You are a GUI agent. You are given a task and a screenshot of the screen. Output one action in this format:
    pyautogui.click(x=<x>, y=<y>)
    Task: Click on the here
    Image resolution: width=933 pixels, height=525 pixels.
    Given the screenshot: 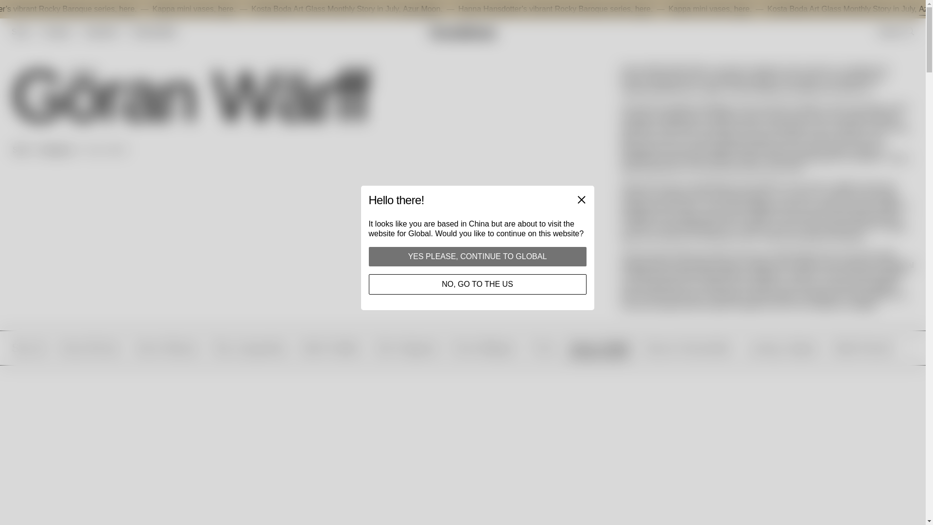 What is the action you would take?
    pyautogui.click(x=796, y=9)
    